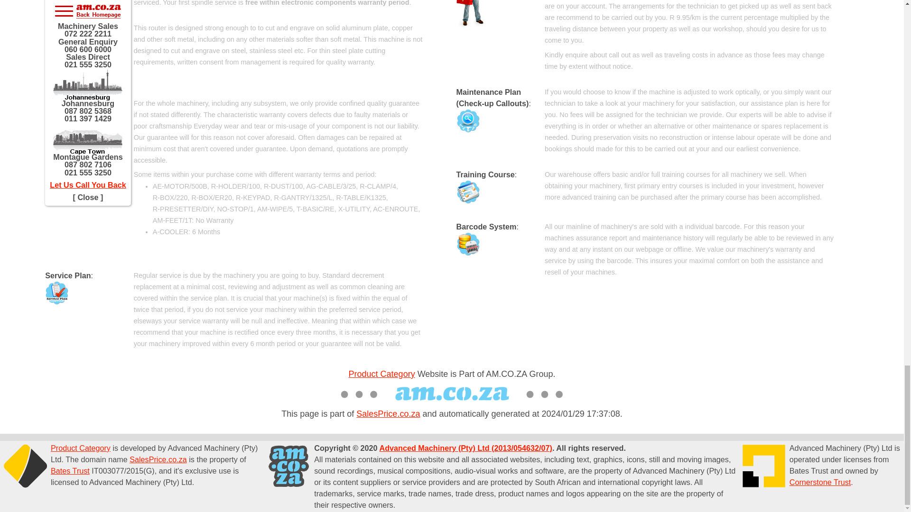  What do you see at coordinates (81, 448) in the screenshot?
I see `Product Category` at bounding box center [81, 448].